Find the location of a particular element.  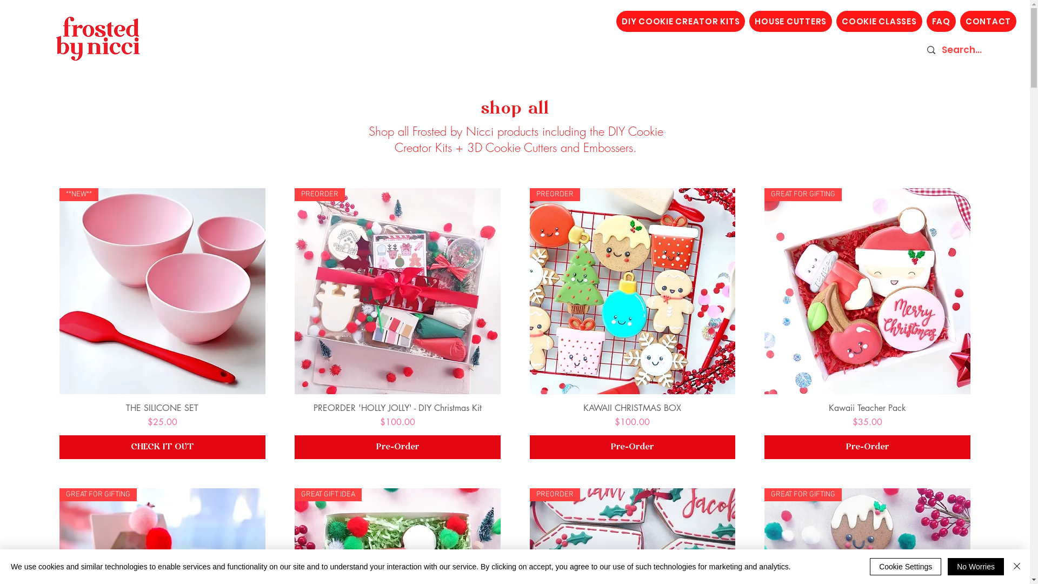

**NEW** is located at coordinates (162, 291).